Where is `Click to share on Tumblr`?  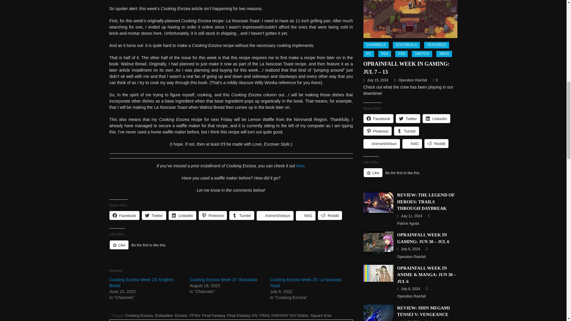 Click to share on Tumblr is located at coordinates (241, 215).